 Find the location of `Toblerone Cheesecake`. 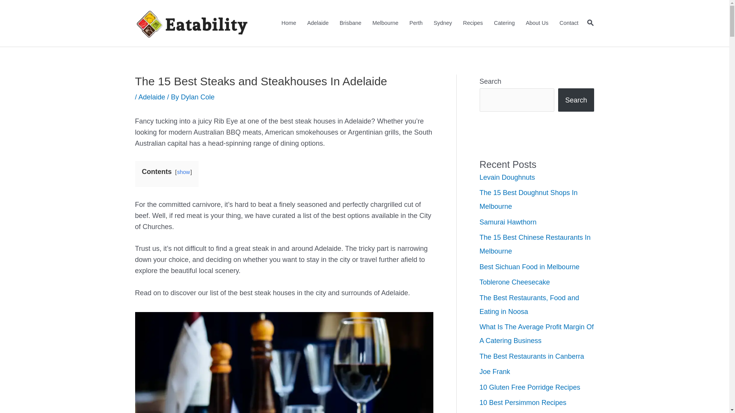

Toblerone Cheesecake is located at coordinates (514, 282).